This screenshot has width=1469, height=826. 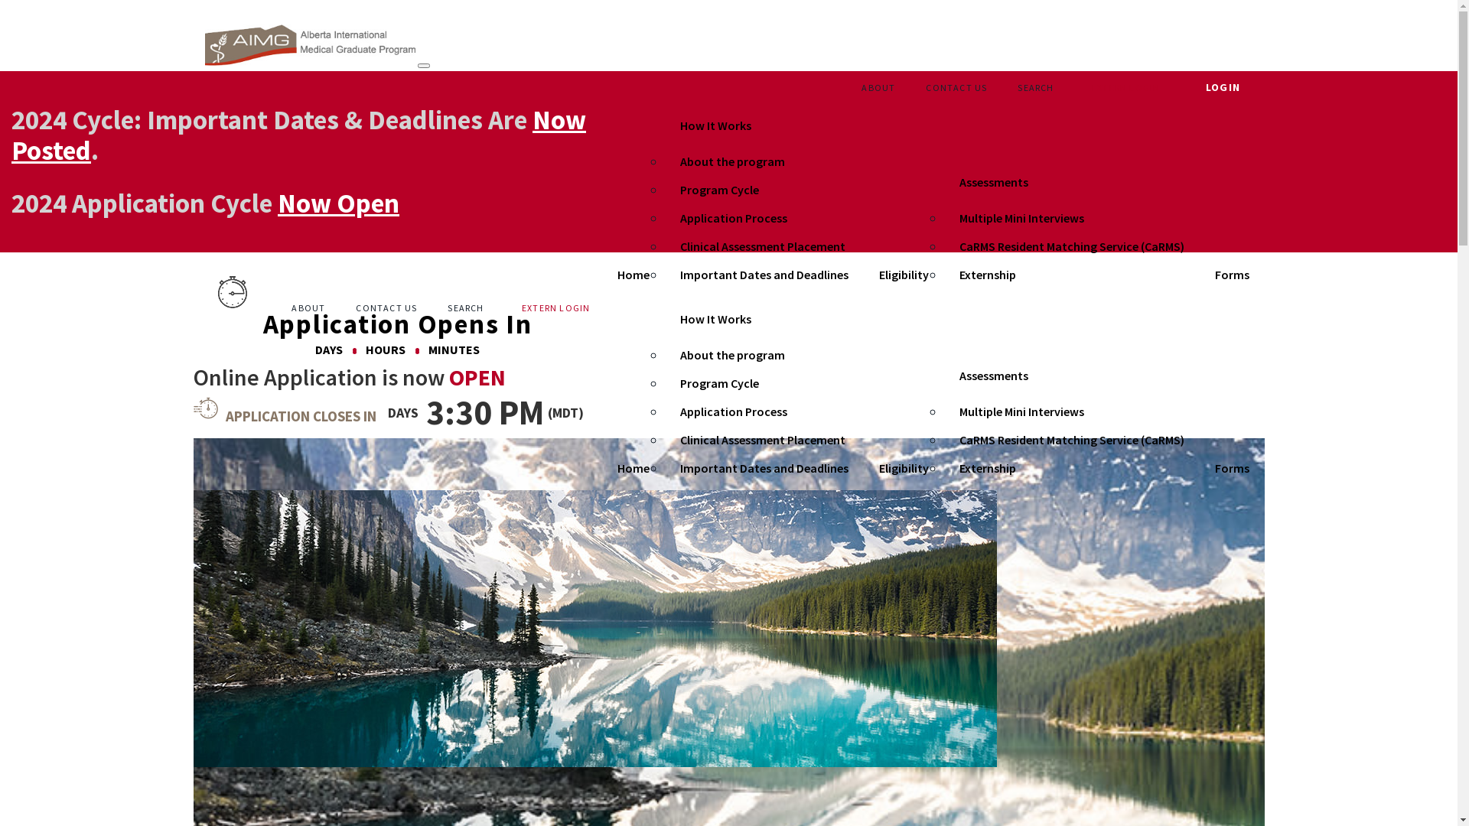 What do you see at coordinates (1072, 411) in the screenshot?
I see `Multiple Mini Interviews` at bounding box center [1072, 411].